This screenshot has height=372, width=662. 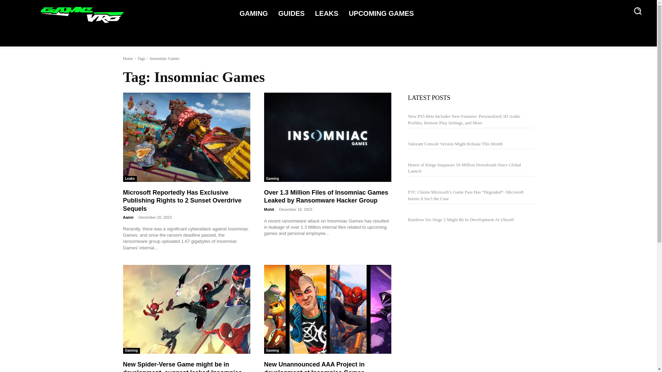 What do you see at coordinates (131, 351) in the screenshot?
I see `Gaming` at bounding box center [131, 351].